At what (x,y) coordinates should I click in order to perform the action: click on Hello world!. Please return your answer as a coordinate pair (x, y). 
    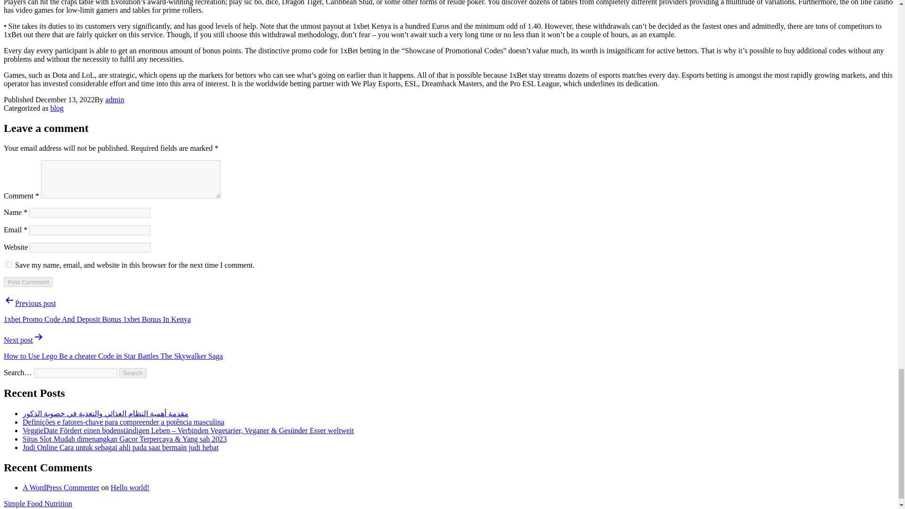
    Looking at the image, I should click on (130, 487).